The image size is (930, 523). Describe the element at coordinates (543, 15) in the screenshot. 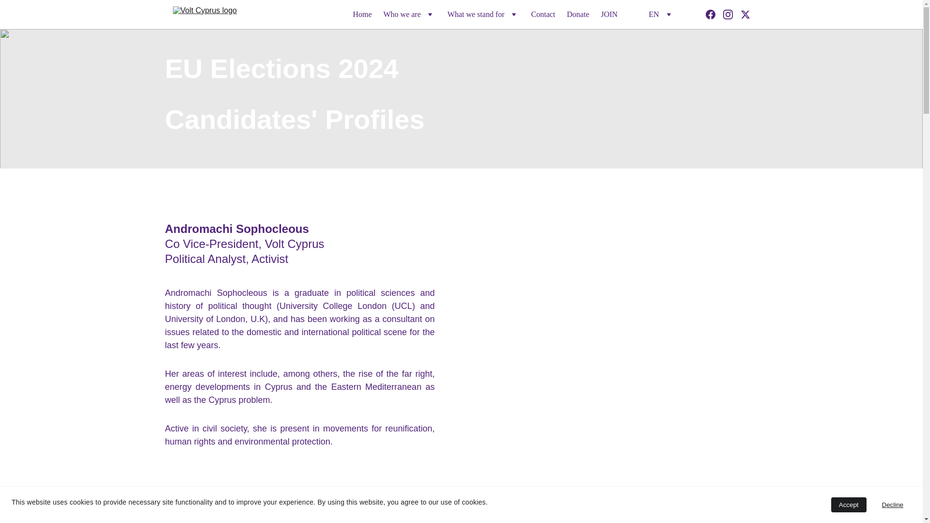

I see `Contact` at that location.